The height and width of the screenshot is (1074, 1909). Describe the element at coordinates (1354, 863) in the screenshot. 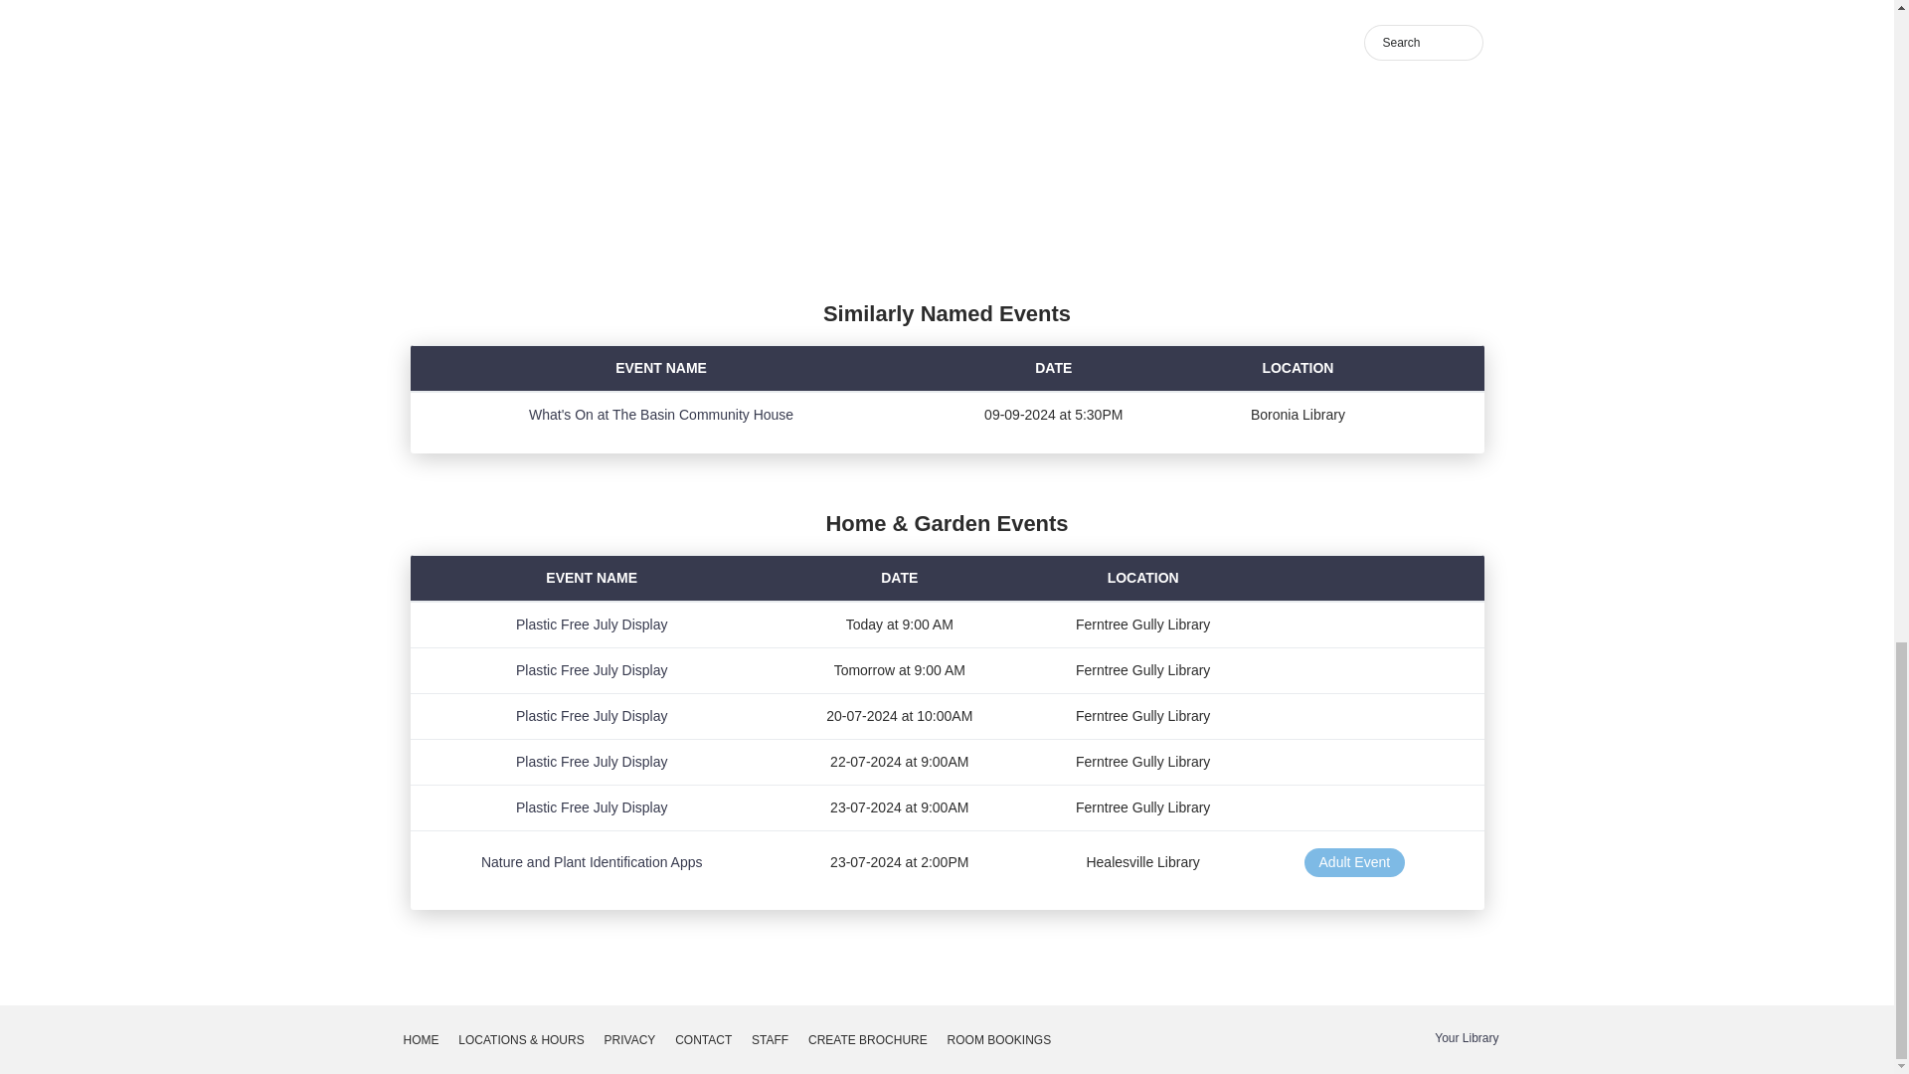

I see `Adult Event` at that location.